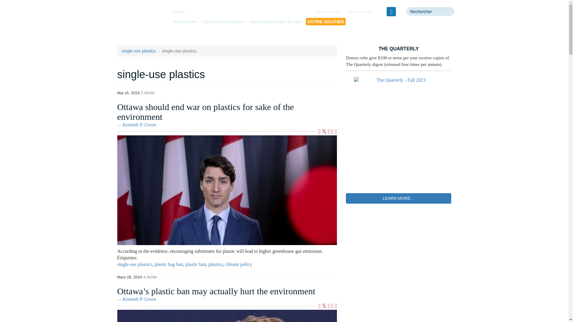 The height and width of the screenshot is (322, 573). Describe the element at coordinates (168, 264) in the screenshot. I see `plastic bag ban` at that location.